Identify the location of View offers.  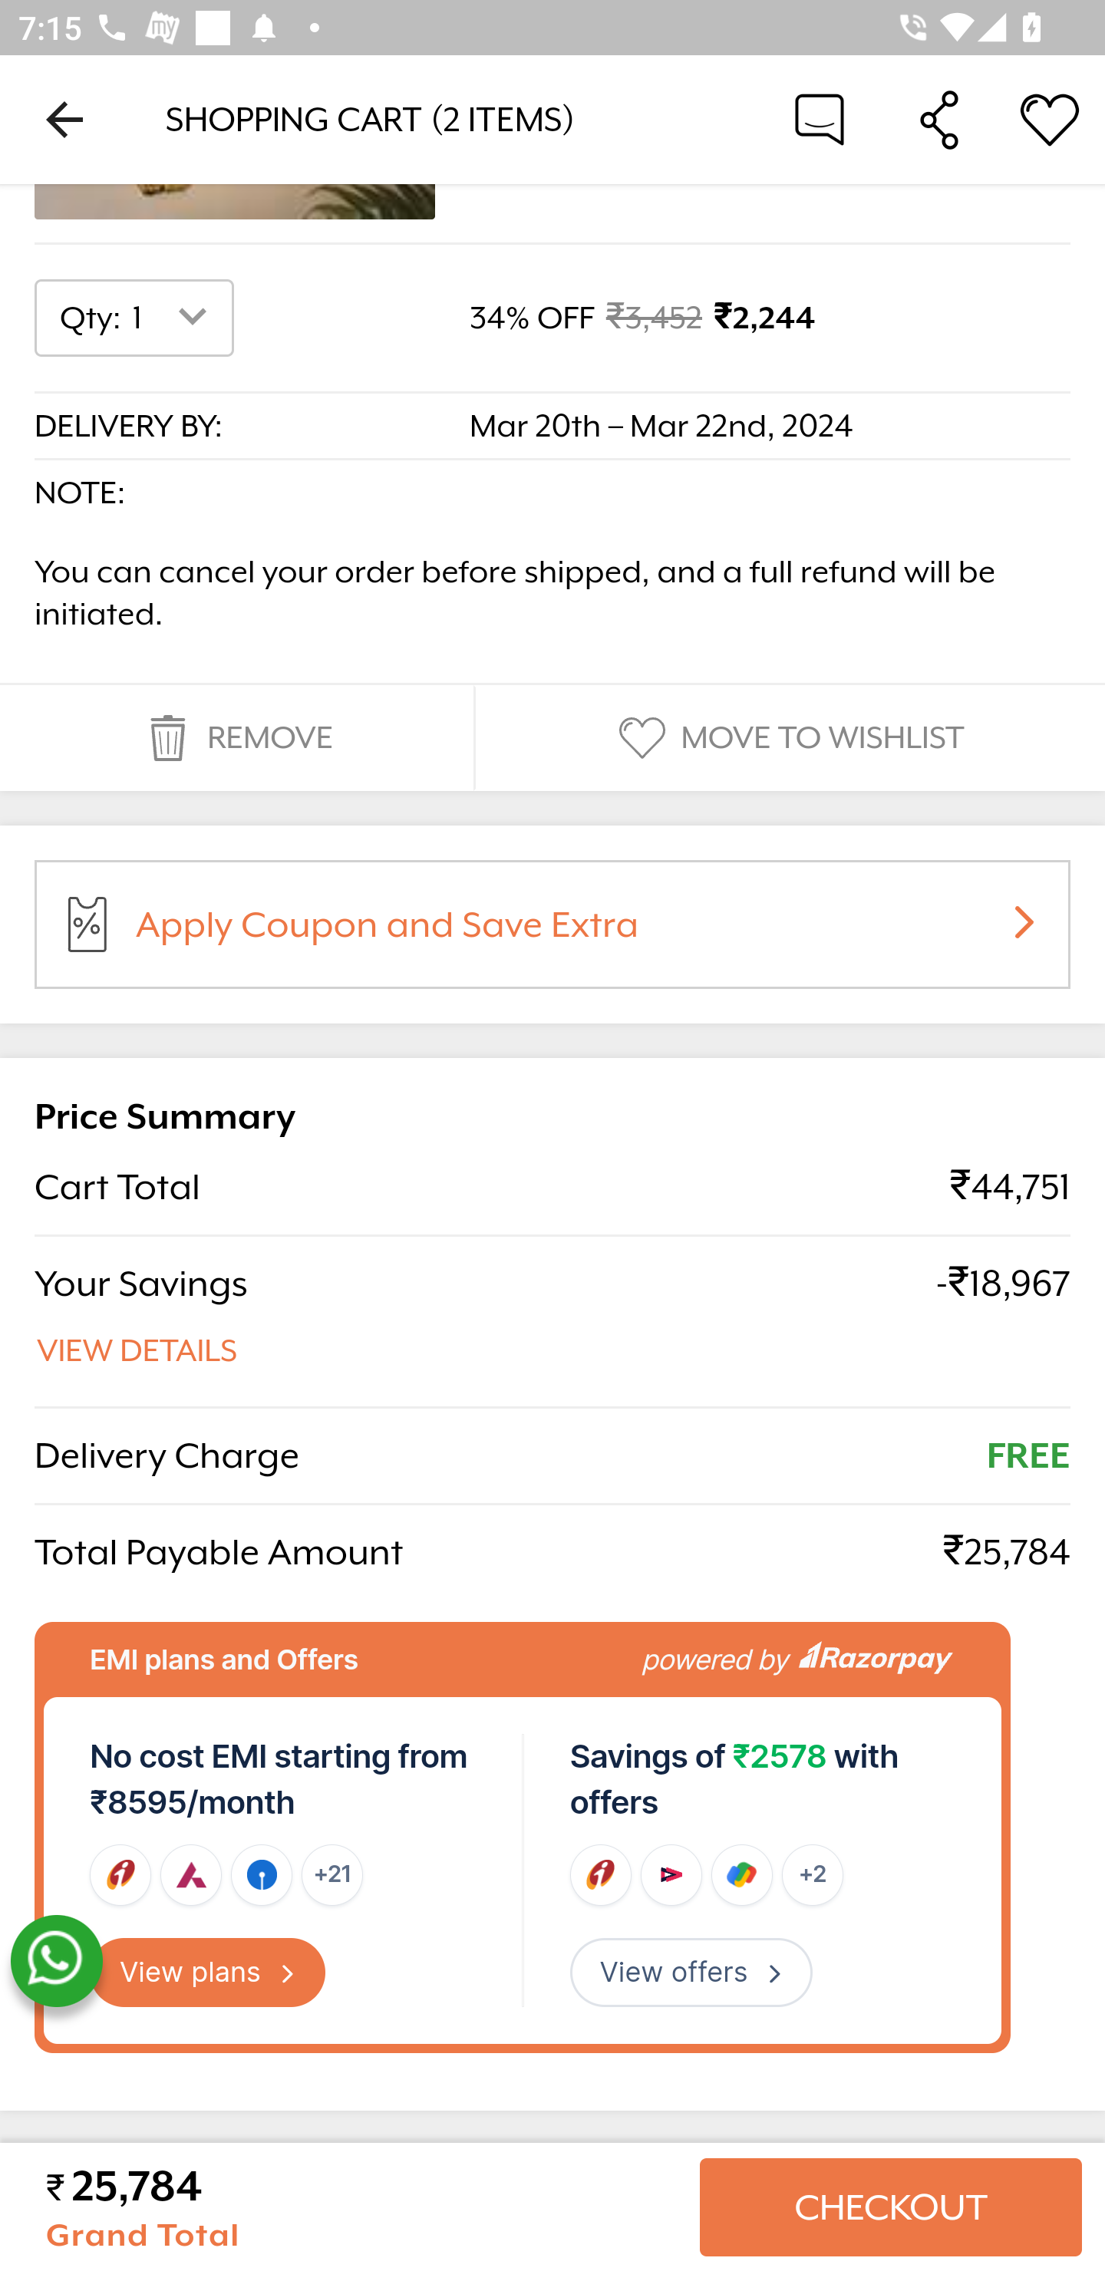
(691, 1973).